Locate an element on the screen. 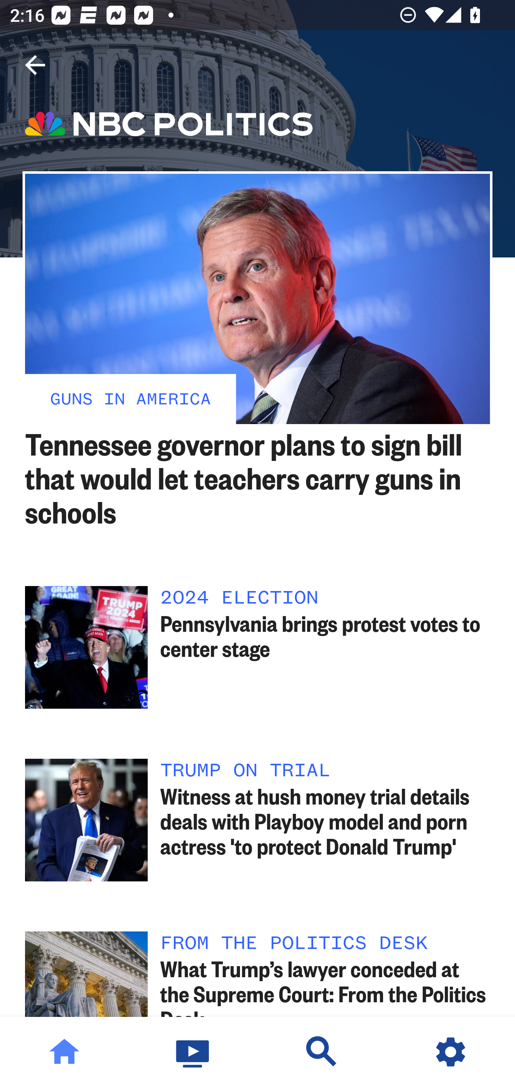 This screenshot has width=515, height=1087. Settings is located at coordinates (451, 1052).